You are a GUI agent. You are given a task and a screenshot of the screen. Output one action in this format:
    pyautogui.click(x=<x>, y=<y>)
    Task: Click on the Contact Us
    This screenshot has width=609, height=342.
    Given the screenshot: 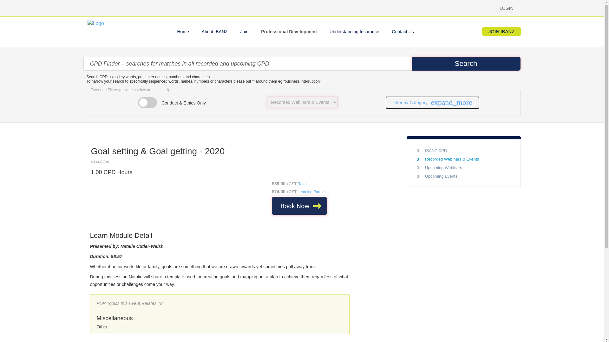 What is the action you would take?
    pyautogui.click(x=403, y=32)
    